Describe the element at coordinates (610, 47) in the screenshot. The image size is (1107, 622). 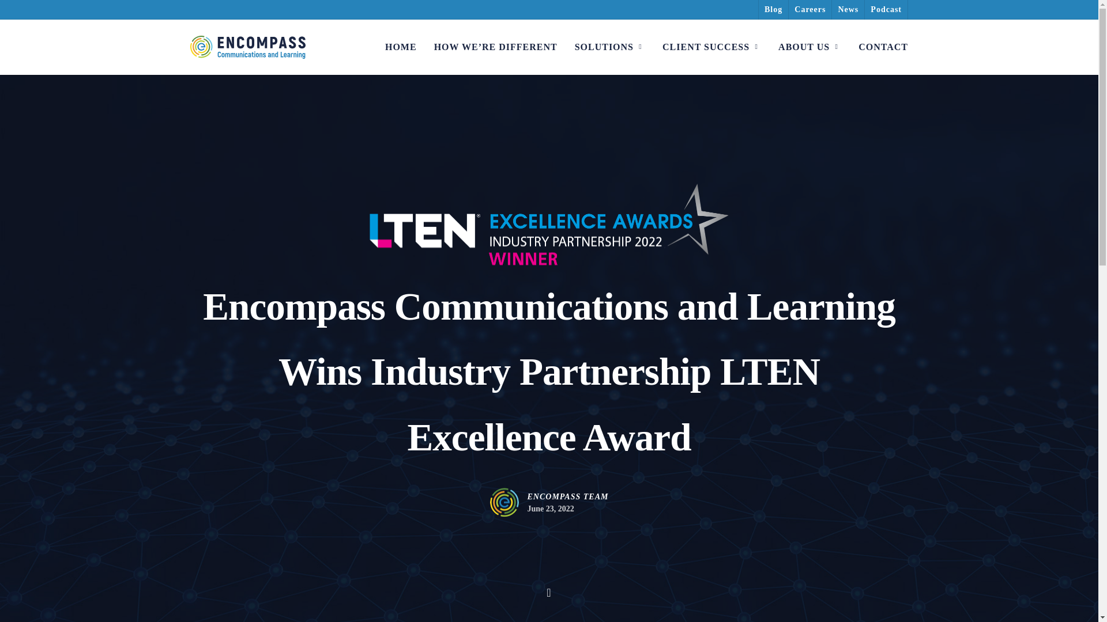
I see `SOLUTIONS` at that location.